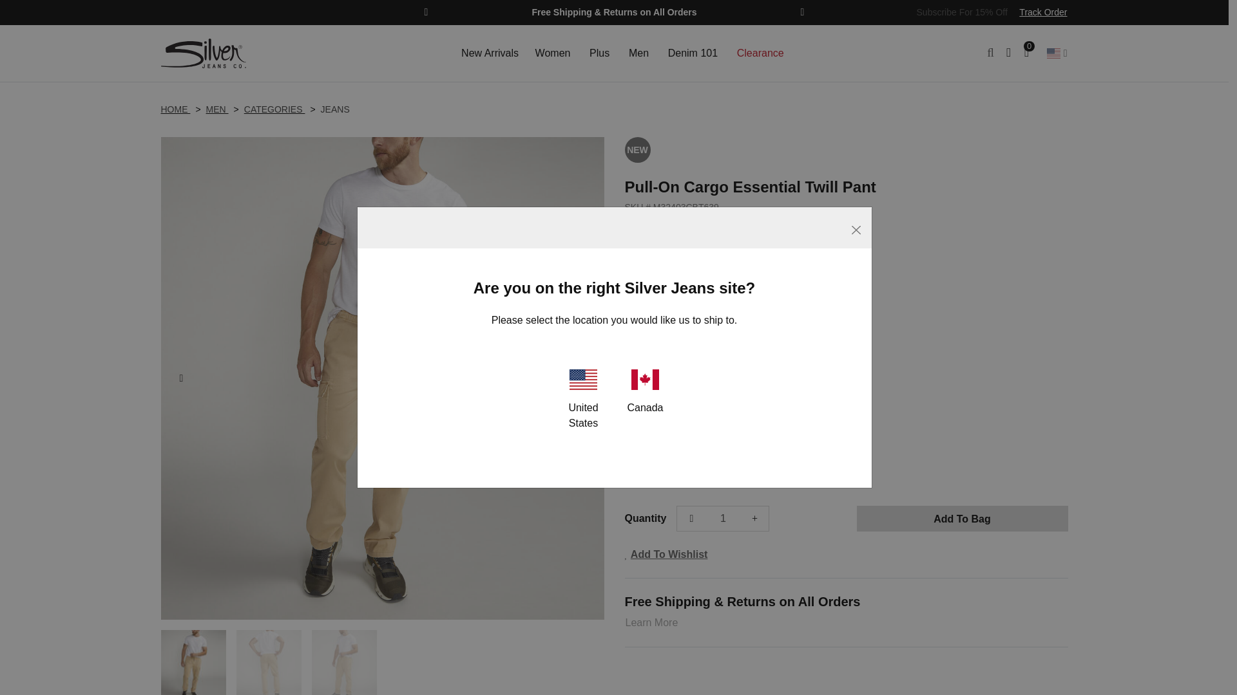  What do you see at coordinates (637, 149) in the screenshot?
I see `New` at bounding box center [637, 149].